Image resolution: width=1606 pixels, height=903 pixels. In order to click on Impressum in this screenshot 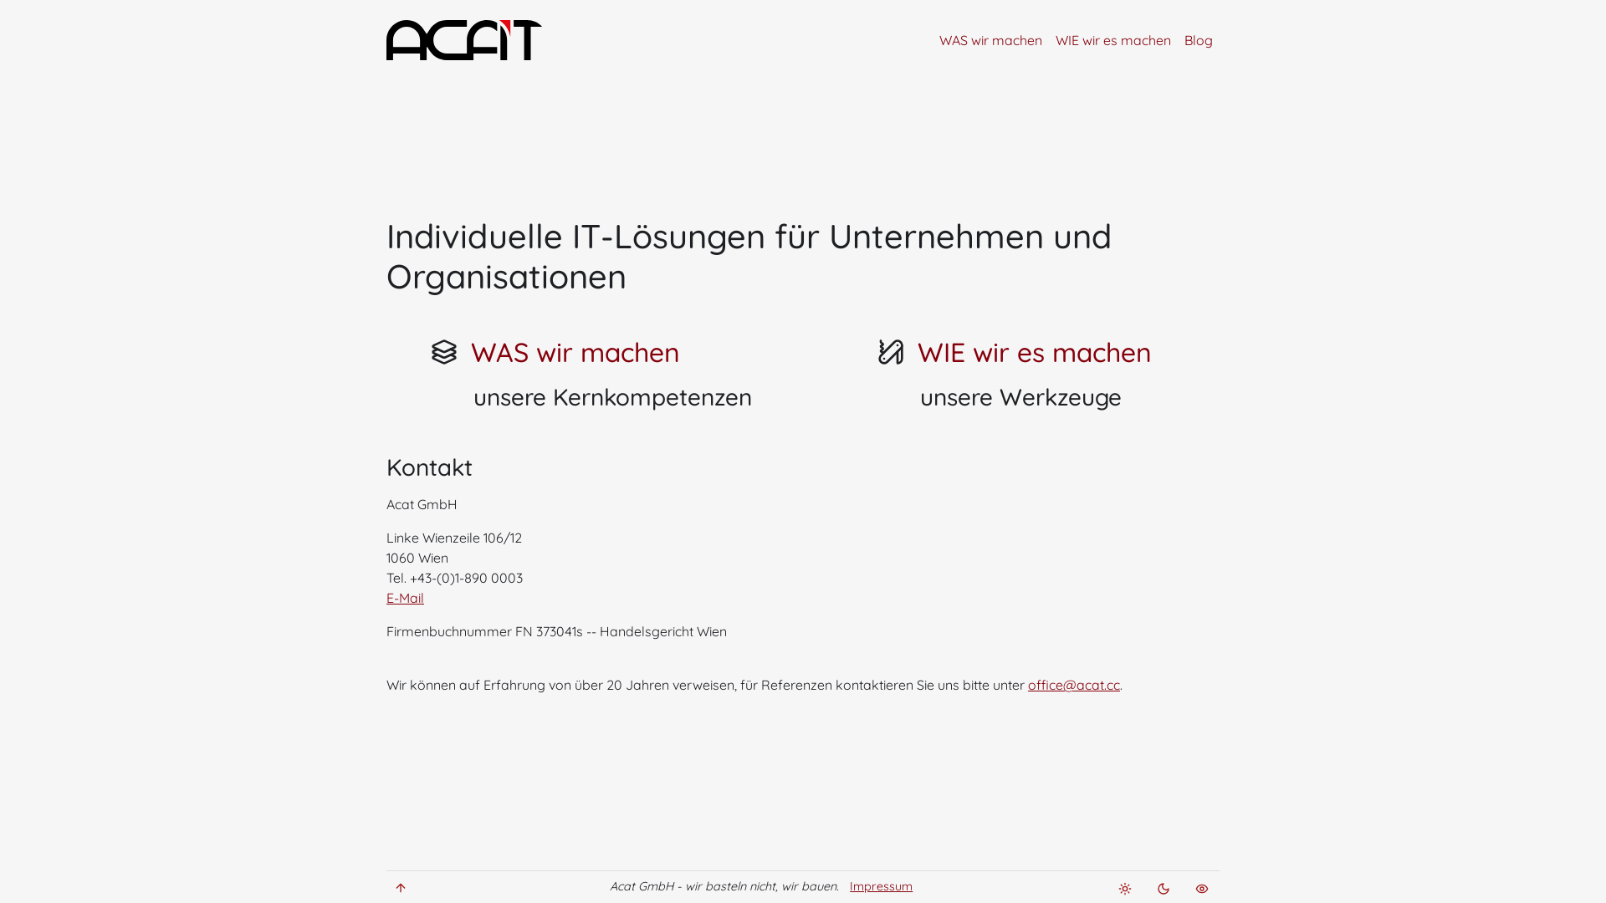, I will do `click(882, 886)`.